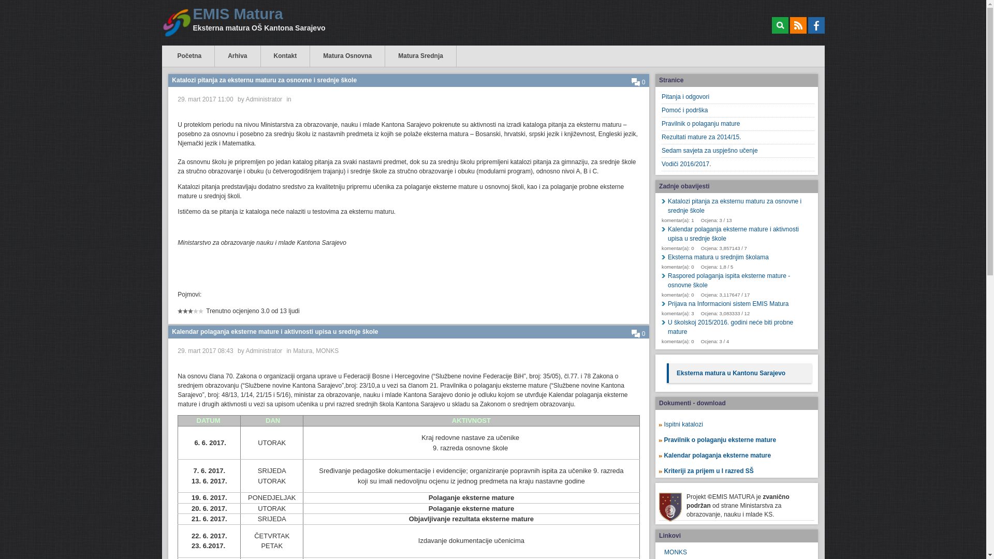  I want to click on 1, so click(180, 315).